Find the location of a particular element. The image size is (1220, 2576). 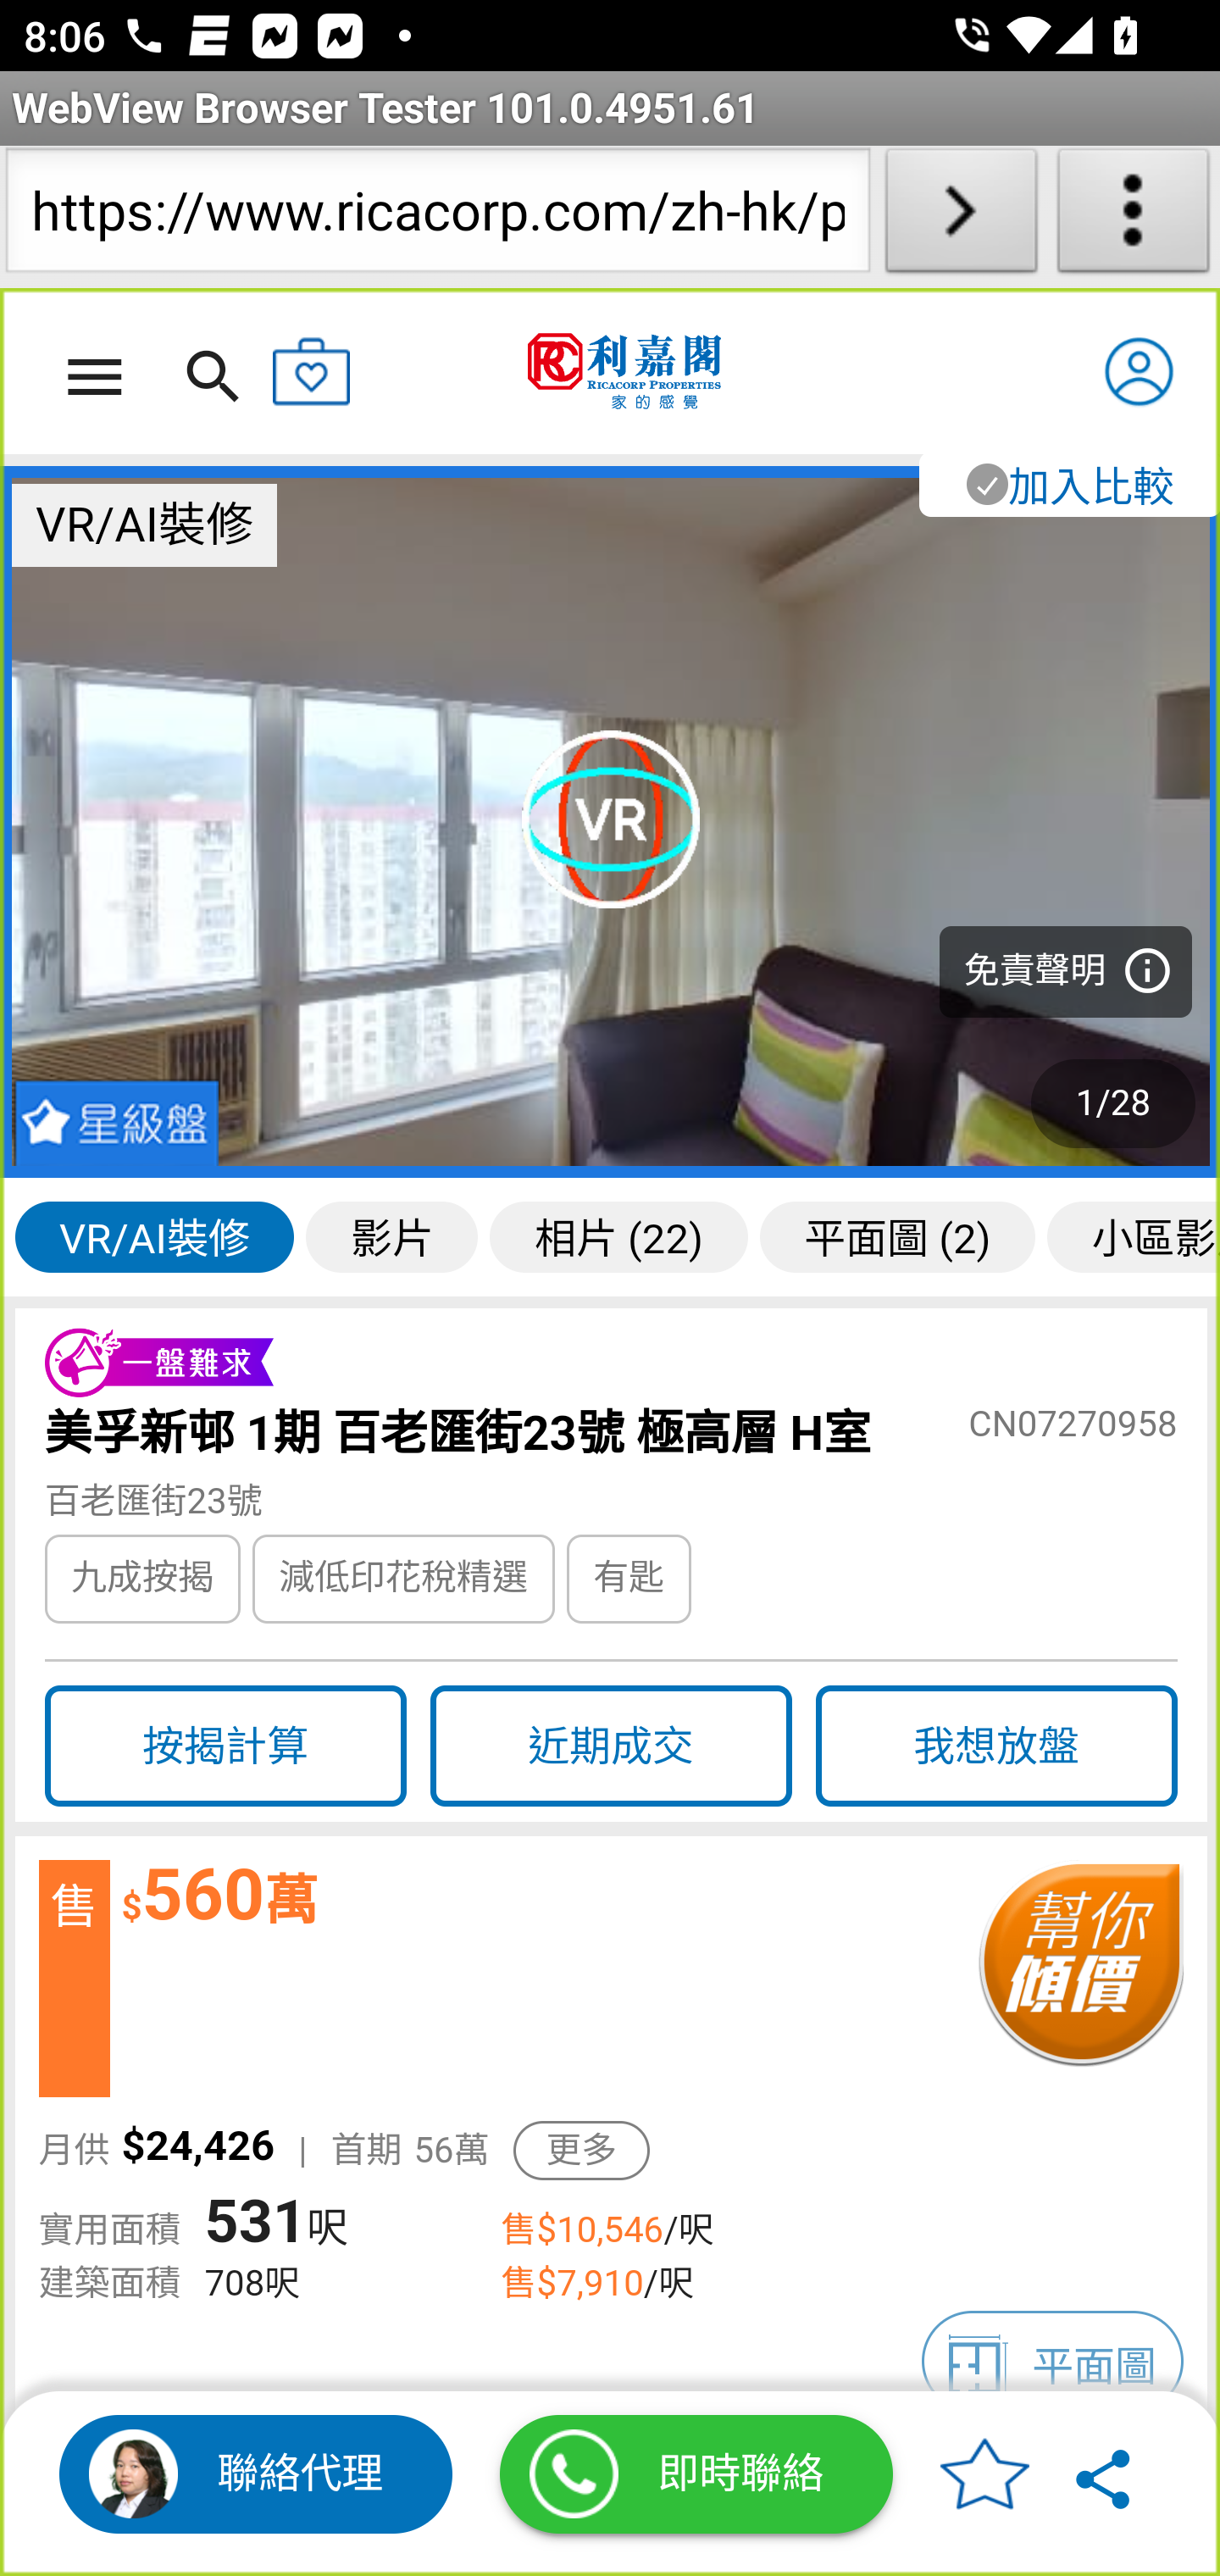

image watermark 免責聲明 is located at coordinates (612, 821).